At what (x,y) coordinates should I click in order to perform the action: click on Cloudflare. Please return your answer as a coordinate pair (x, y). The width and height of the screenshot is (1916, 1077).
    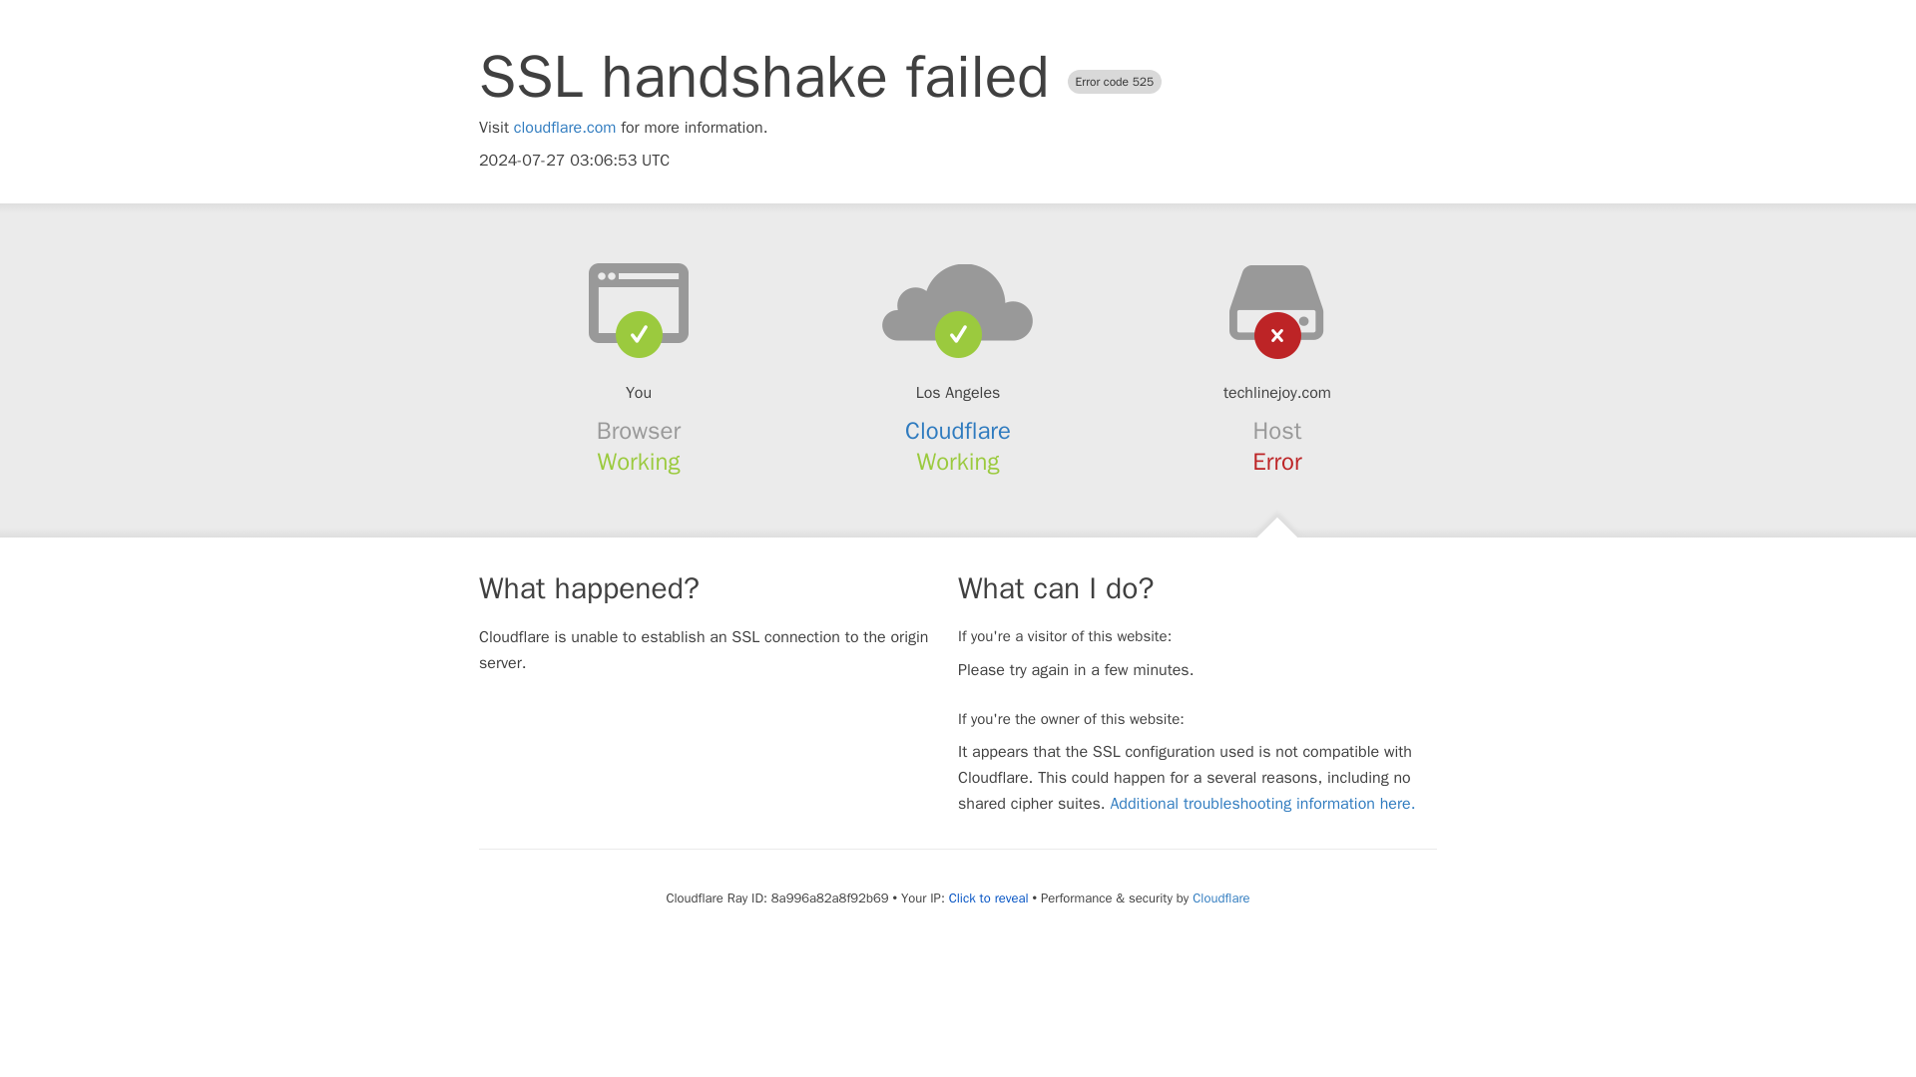
    Looking at the image, I should click on (958, 431).